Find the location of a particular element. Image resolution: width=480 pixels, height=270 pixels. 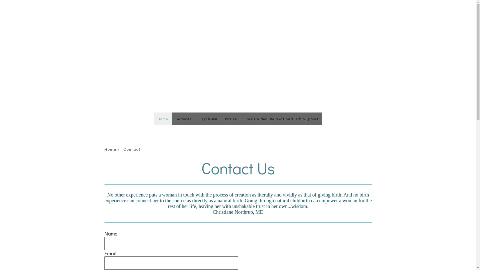

Free Guided Relaxation/Birth Support is located at coordinates (281, 119).